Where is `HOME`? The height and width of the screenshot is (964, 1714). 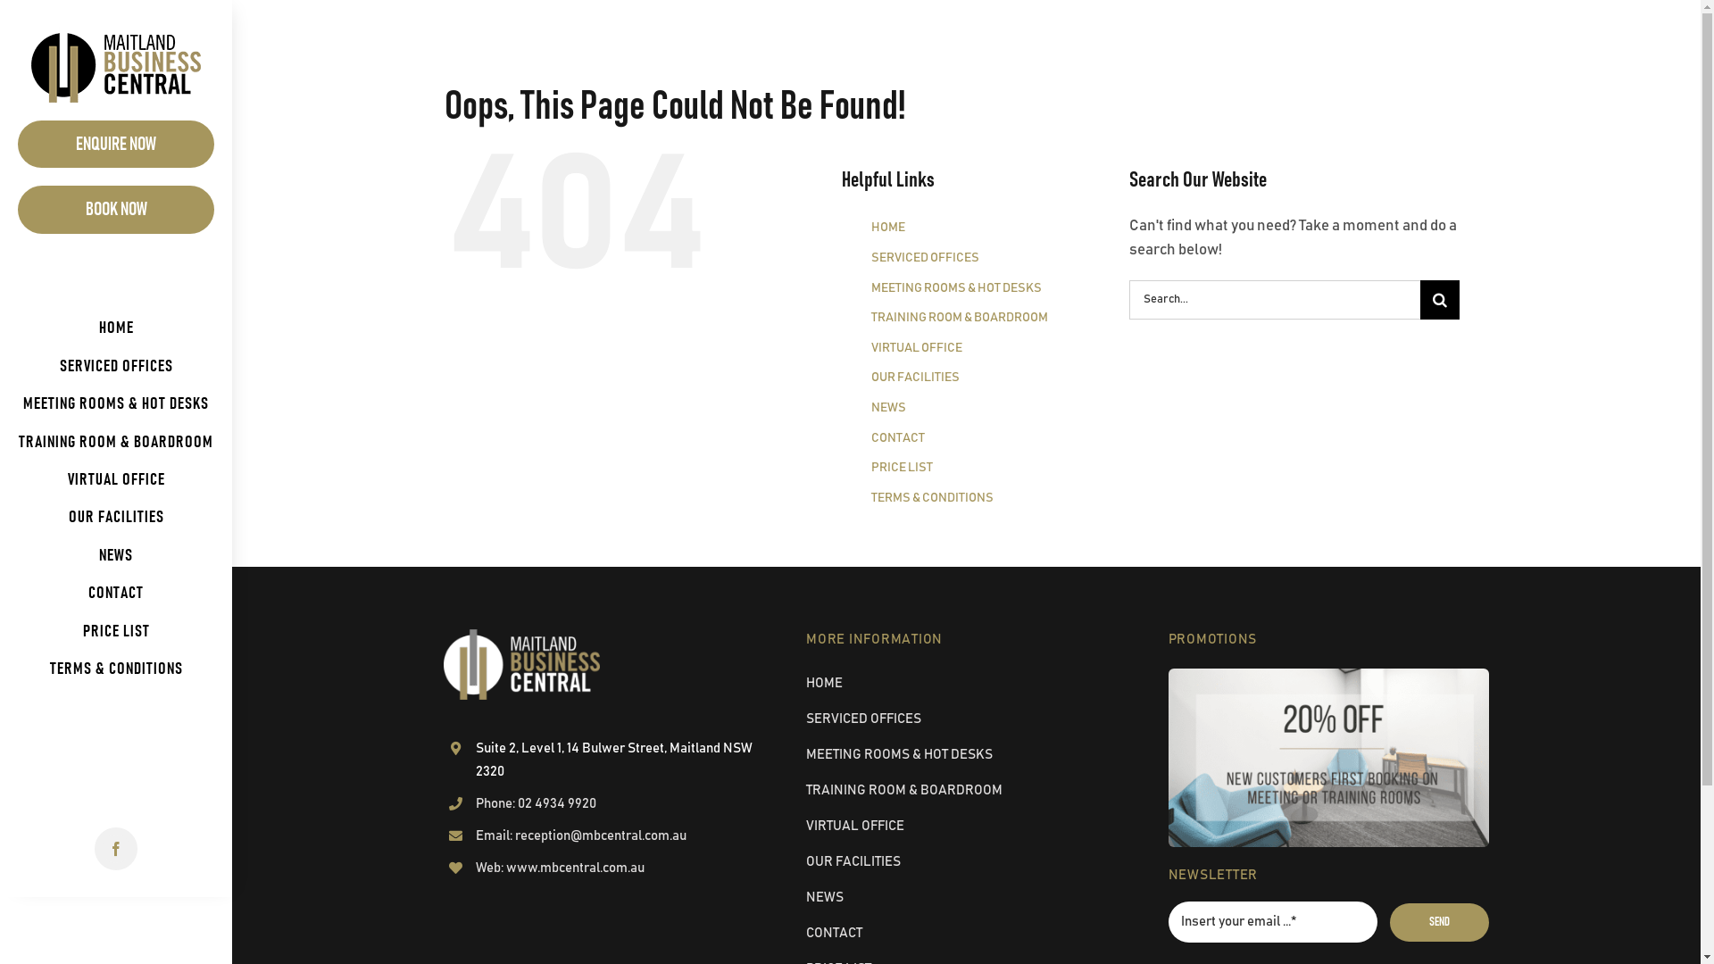
HOME is located at coordinates (966, 685).